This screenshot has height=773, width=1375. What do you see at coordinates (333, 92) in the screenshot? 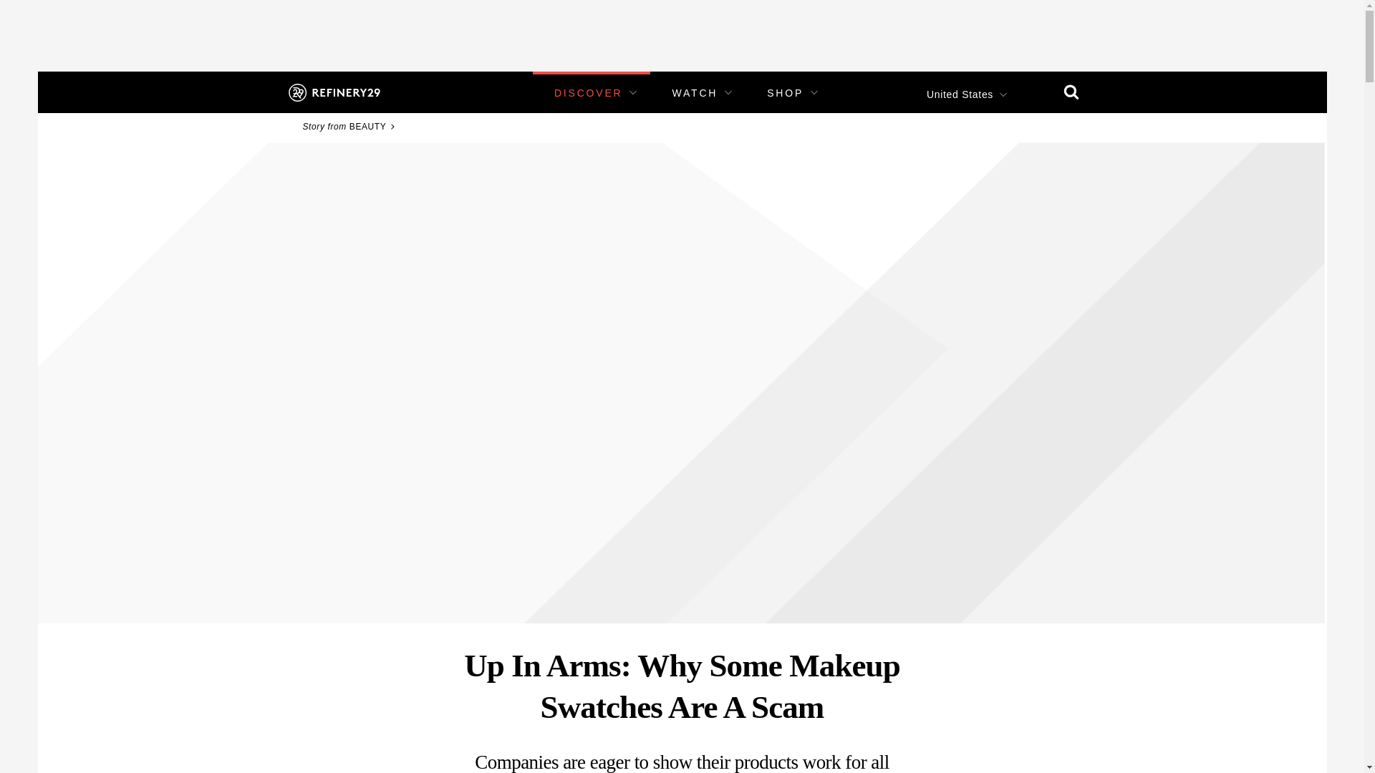
I see `Refinery29` at bounding box center [333, 92].